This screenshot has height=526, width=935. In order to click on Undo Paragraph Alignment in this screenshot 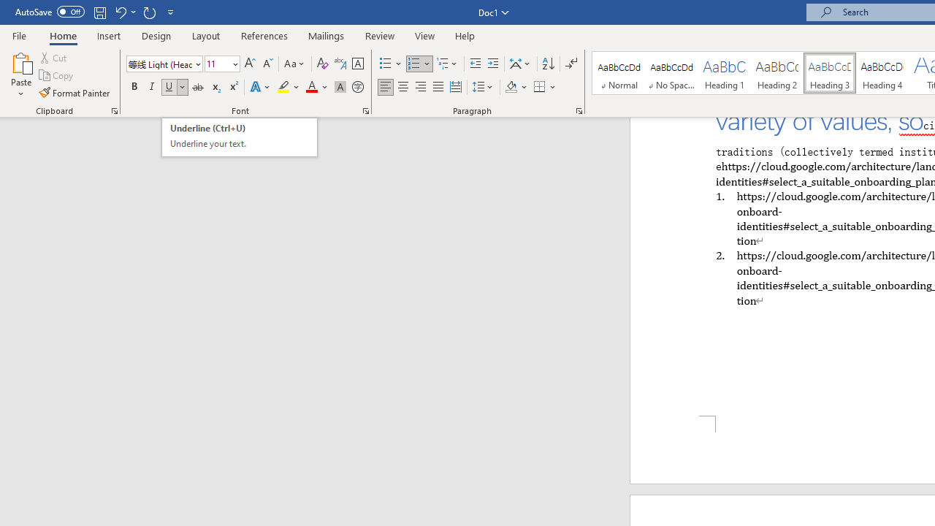, I will do `click(120, 12)`.